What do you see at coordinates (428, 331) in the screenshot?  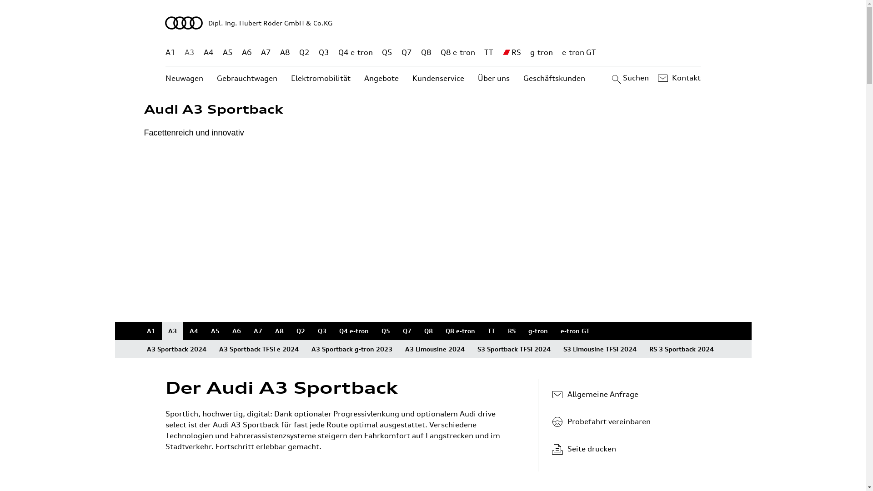 I see `Q8` at bounding box center [428, 331].